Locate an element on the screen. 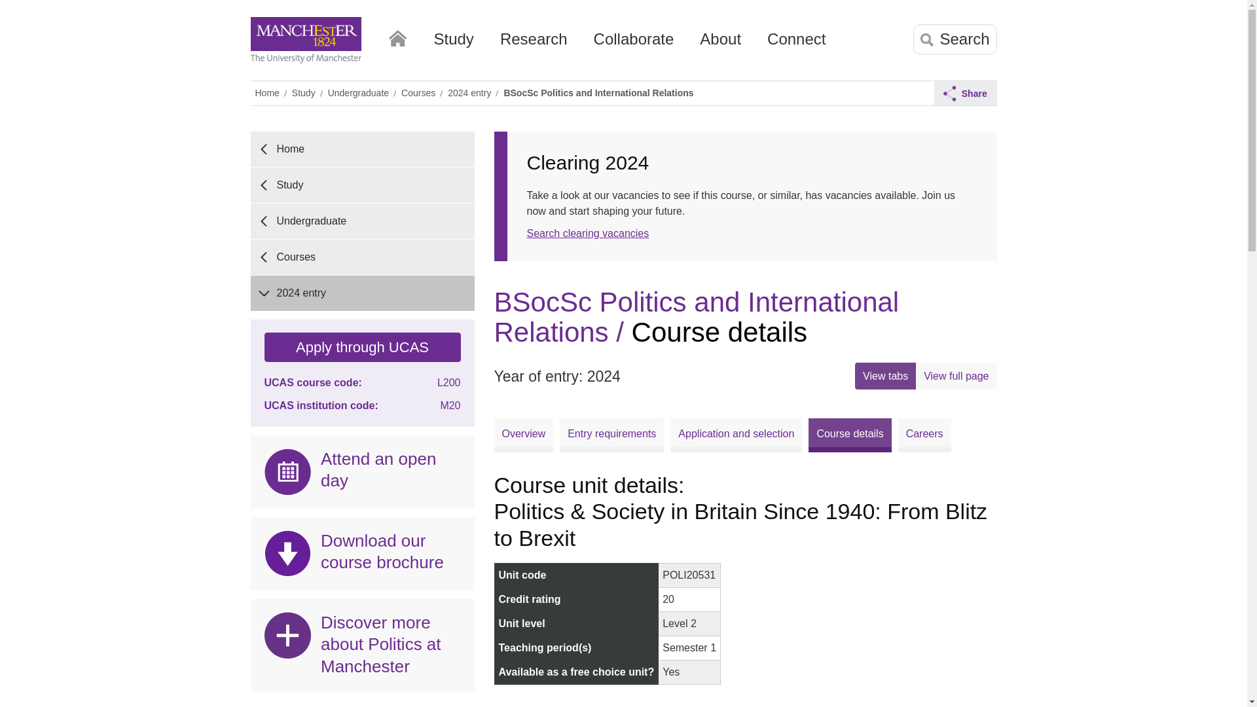 The width and height of the screenshot is (1257, 707). Study is located at coordinates (453, 44).